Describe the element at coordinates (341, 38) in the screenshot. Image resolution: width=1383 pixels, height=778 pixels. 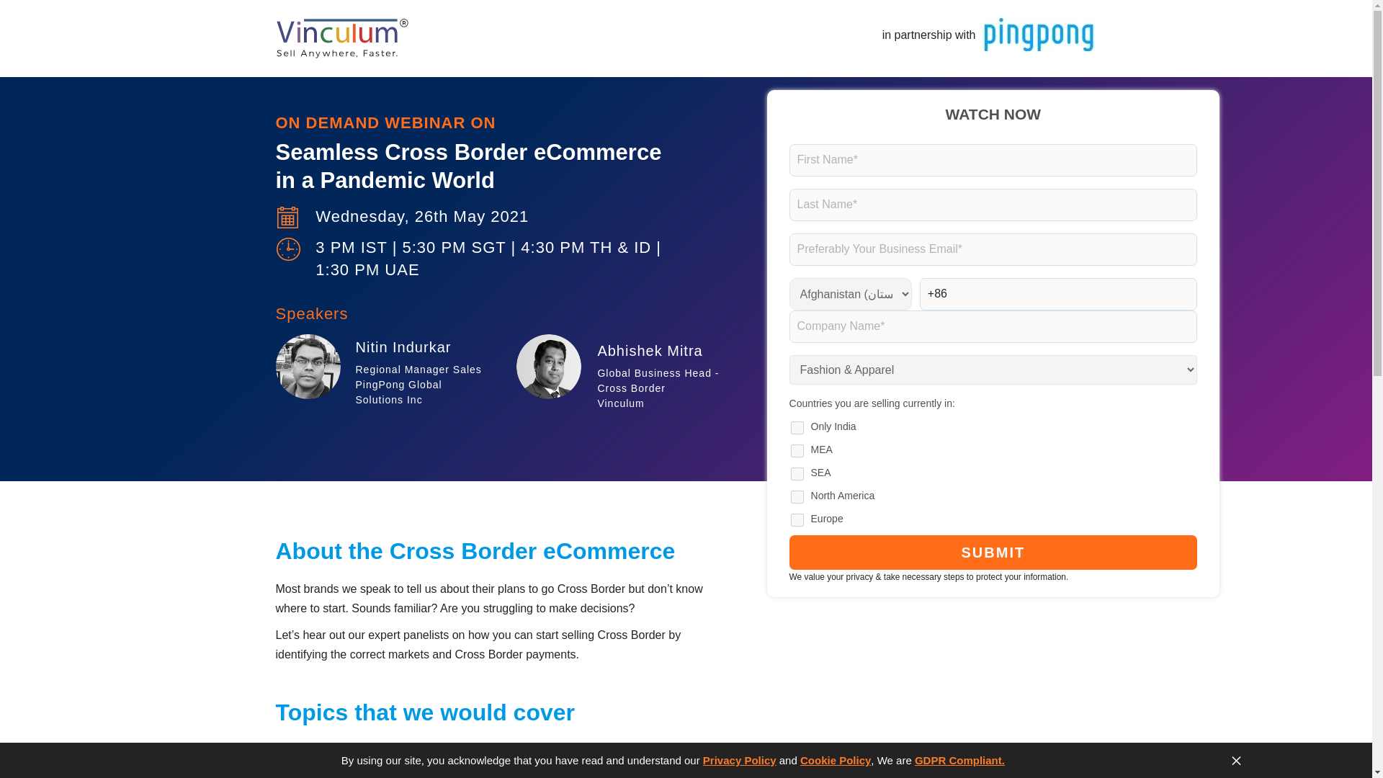
I see `Vinculum-logo-new-r` at that location.